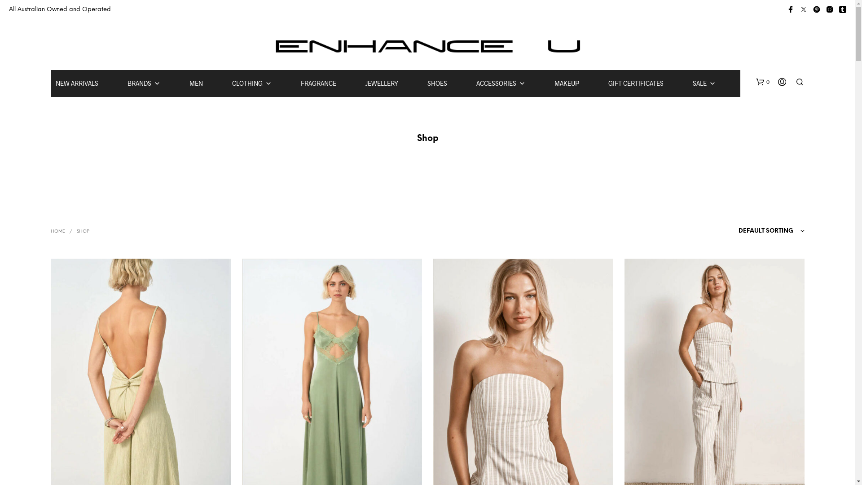 The height and width of the screenshot is (485, 862). I want to click on BRANDS, so click(144, 84).